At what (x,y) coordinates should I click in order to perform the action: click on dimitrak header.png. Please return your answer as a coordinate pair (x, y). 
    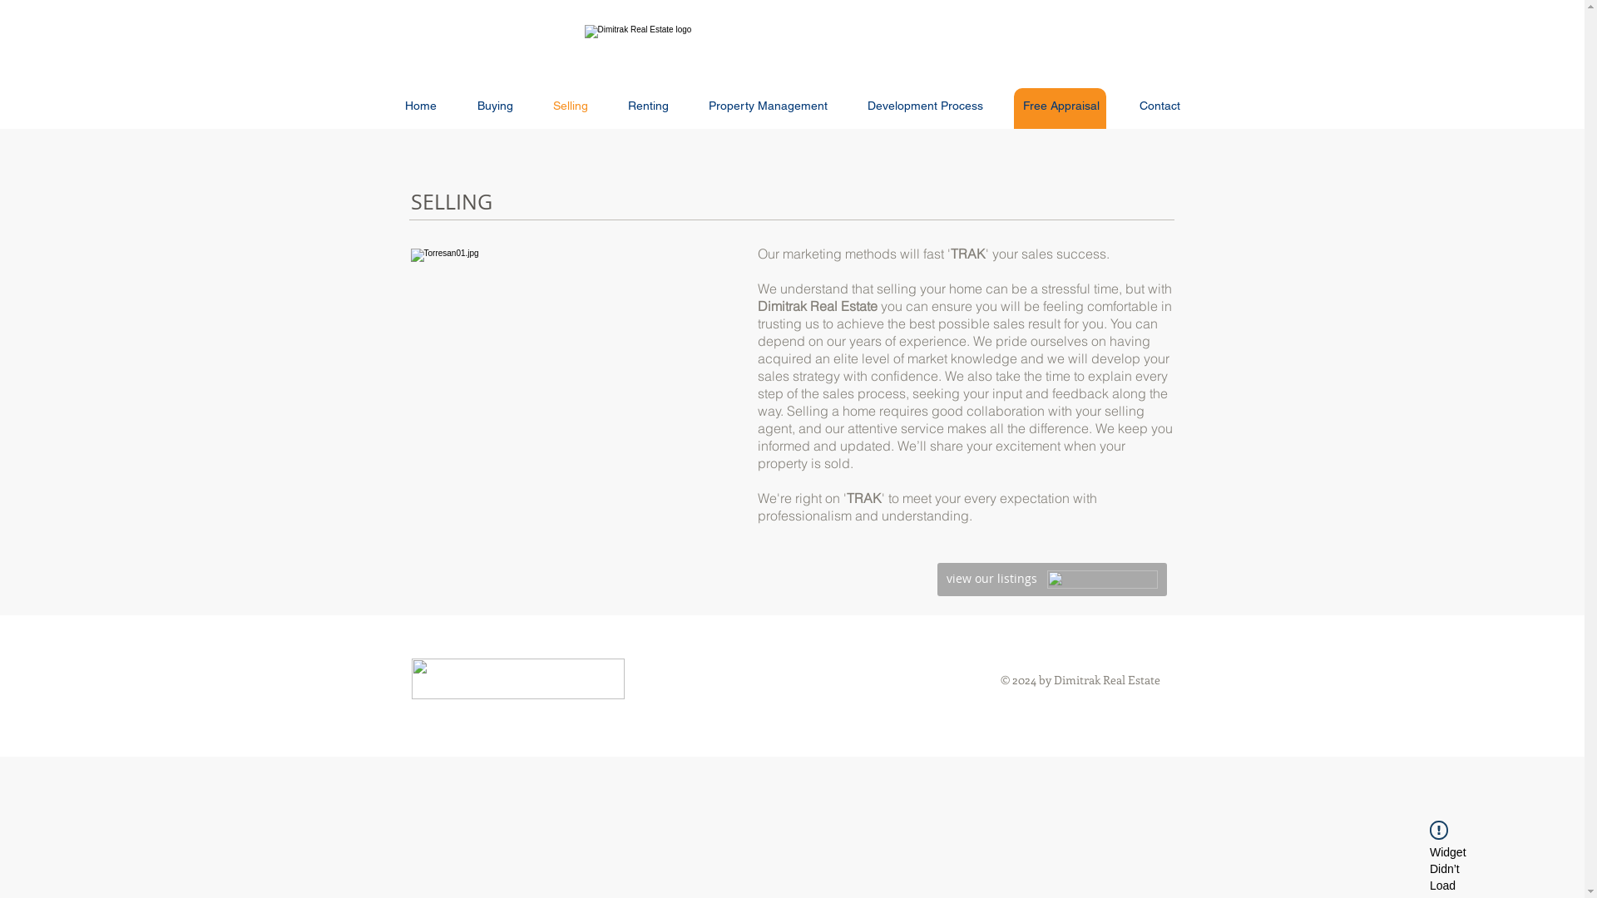
    Looking at the image, I should click on (792, 44).